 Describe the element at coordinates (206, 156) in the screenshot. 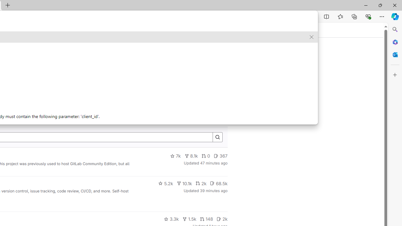

I see `0` at that location.